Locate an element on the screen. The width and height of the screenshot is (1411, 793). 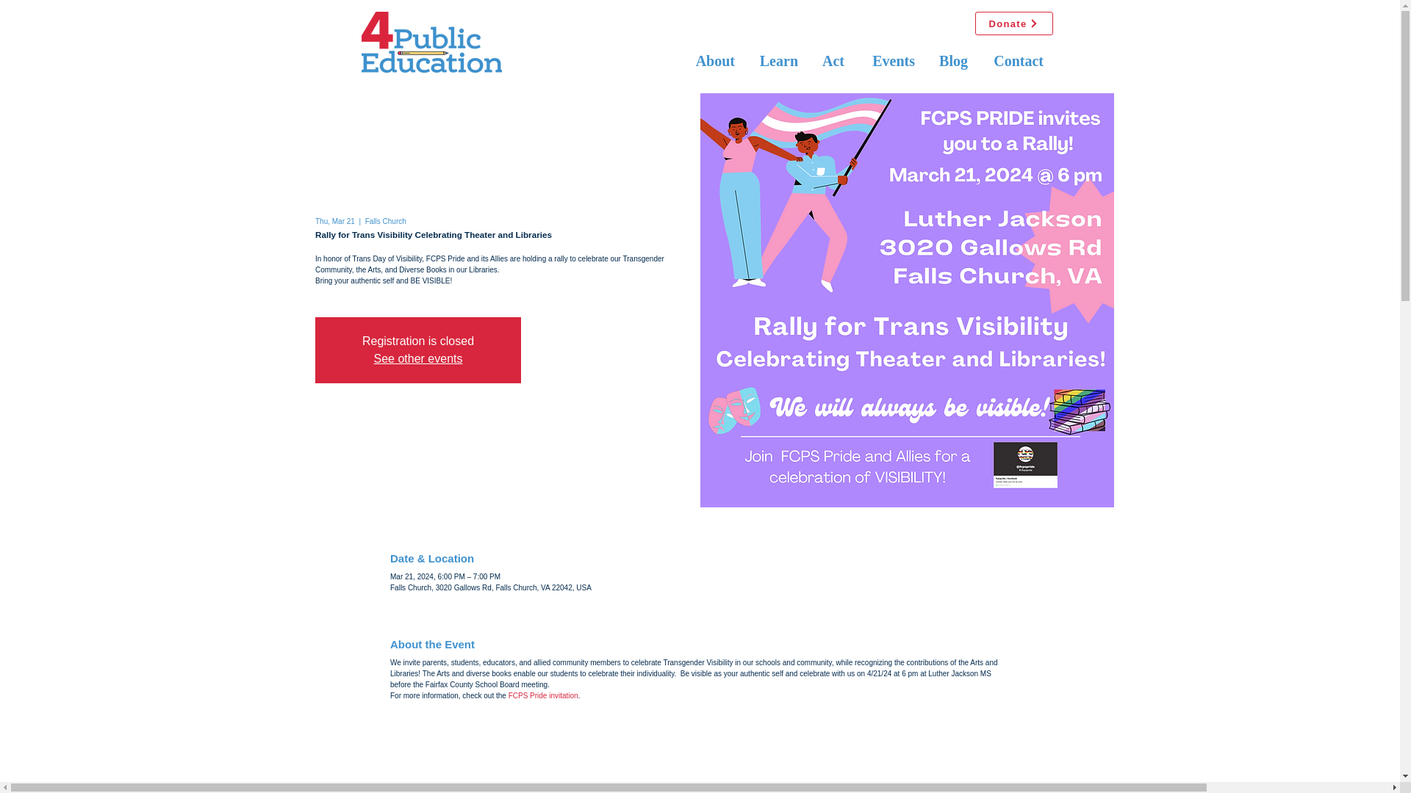
Contact is located at coordinates (1016, 60).